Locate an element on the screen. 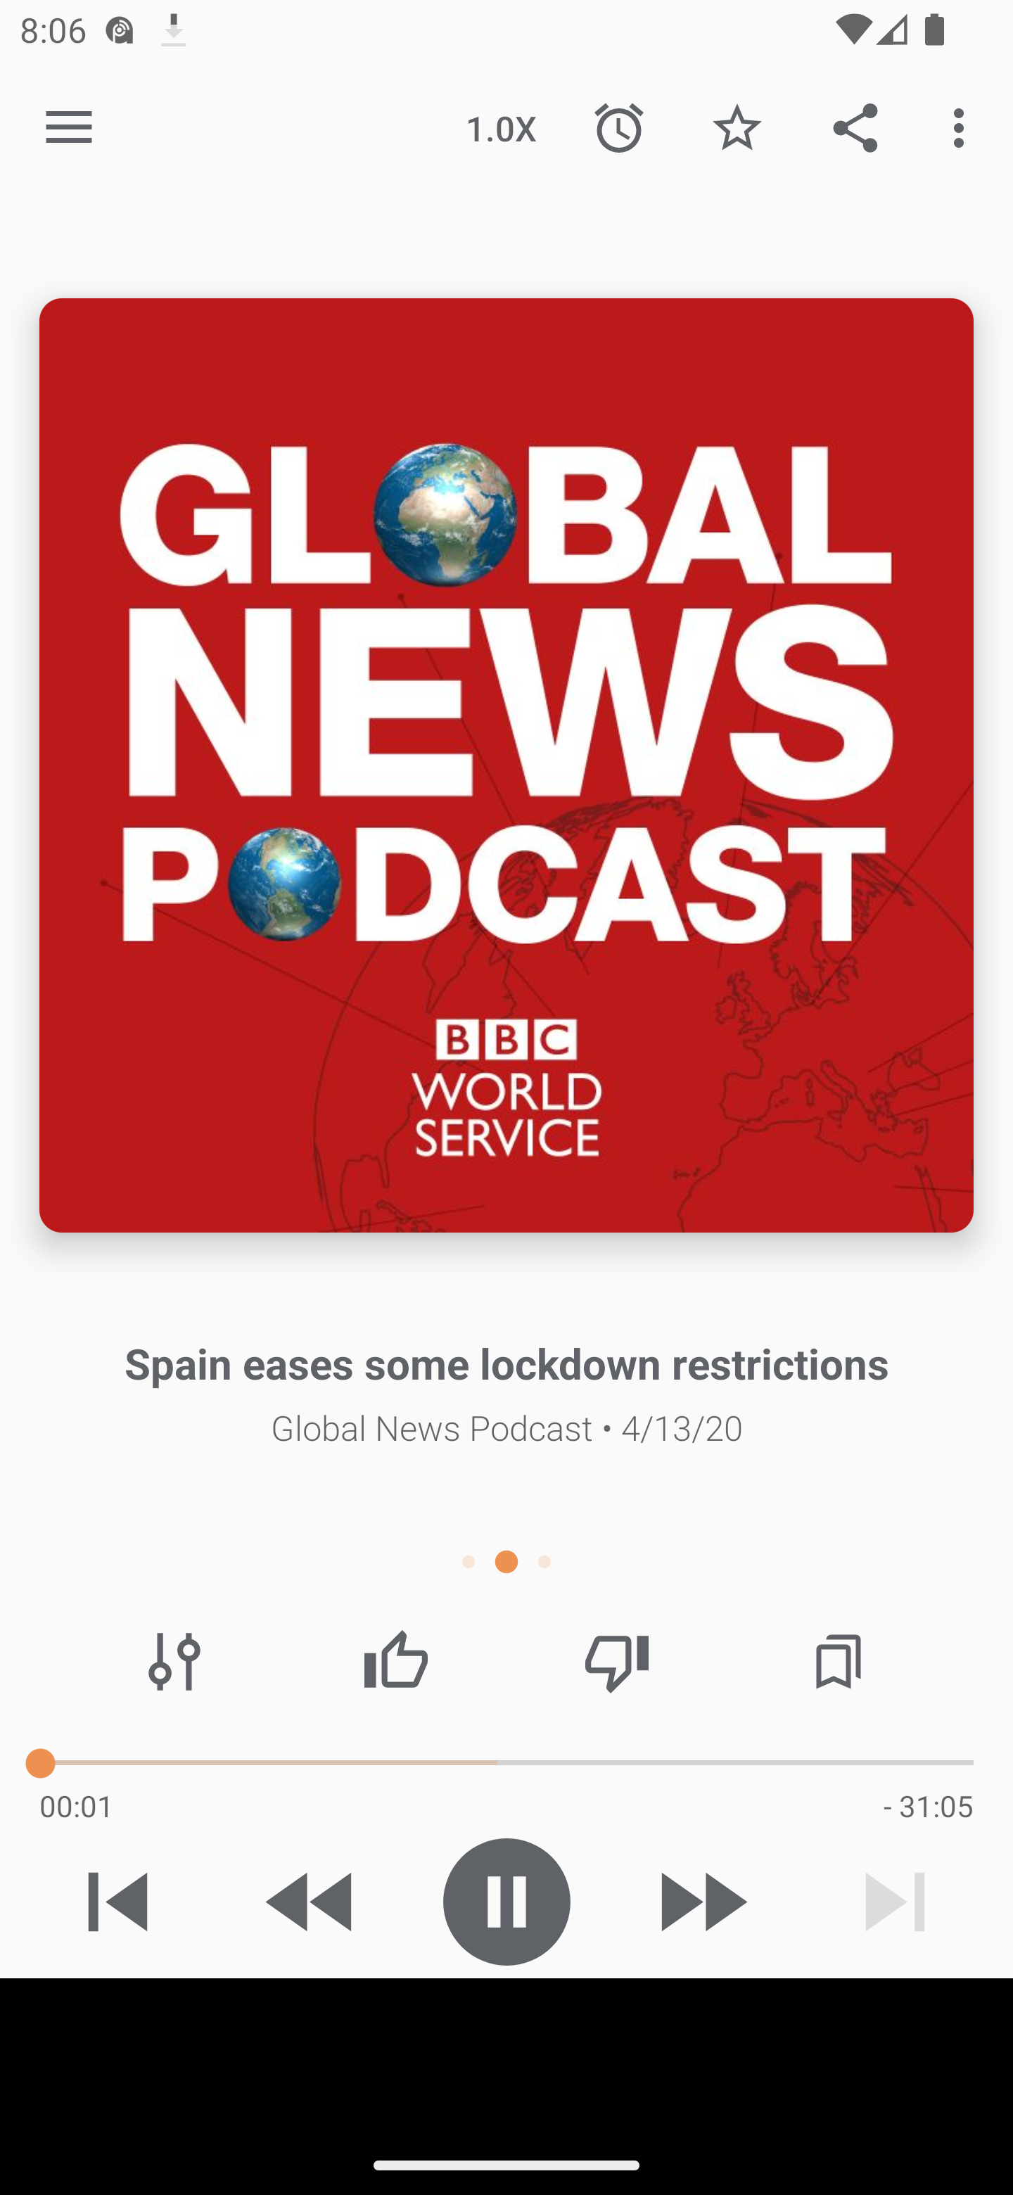 This screenshot has width=1013, height=2195. Skip 30s forward is located at coordinates (701, 1902).